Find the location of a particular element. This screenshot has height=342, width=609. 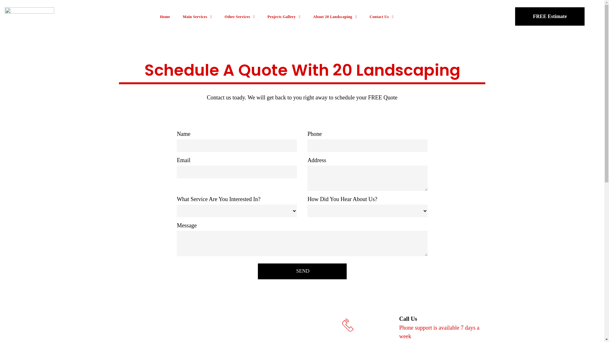

Projects Gallery is located at coordinates (284, 17).